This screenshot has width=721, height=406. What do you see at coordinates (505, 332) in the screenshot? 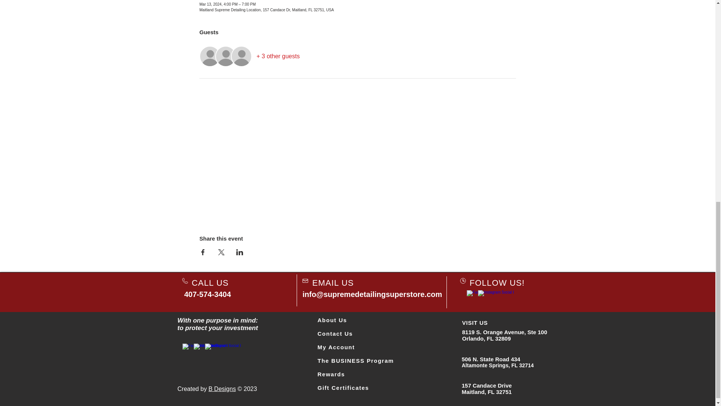
I see `8119 S. Orange Avenue, Ste 100` at bounding box center [505, 332].